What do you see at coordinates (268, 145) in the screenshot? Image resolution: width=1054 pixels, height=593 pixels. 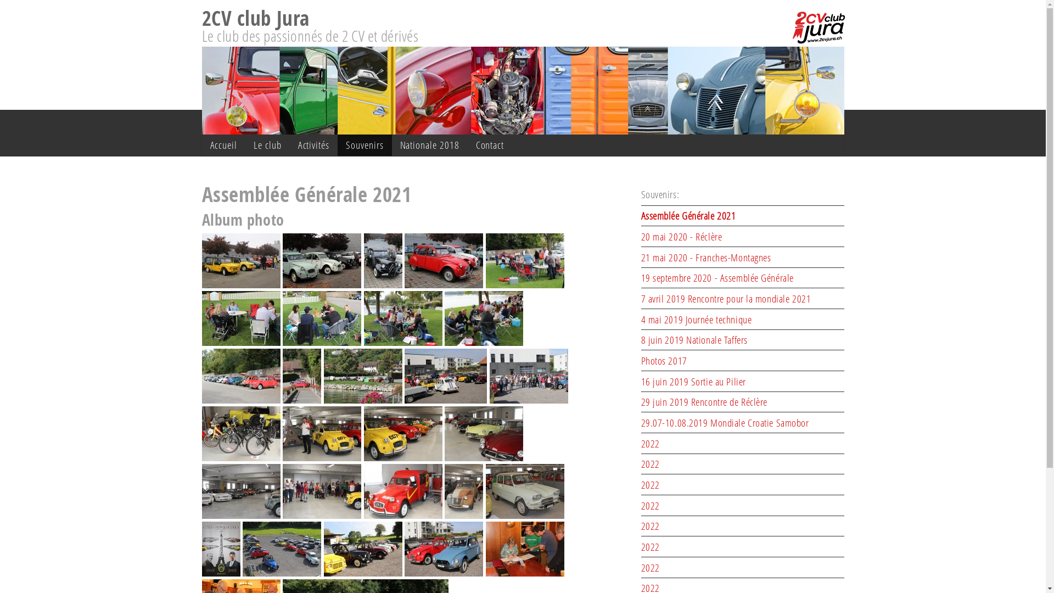 I see `Le club` at bounding box center [268, 145].